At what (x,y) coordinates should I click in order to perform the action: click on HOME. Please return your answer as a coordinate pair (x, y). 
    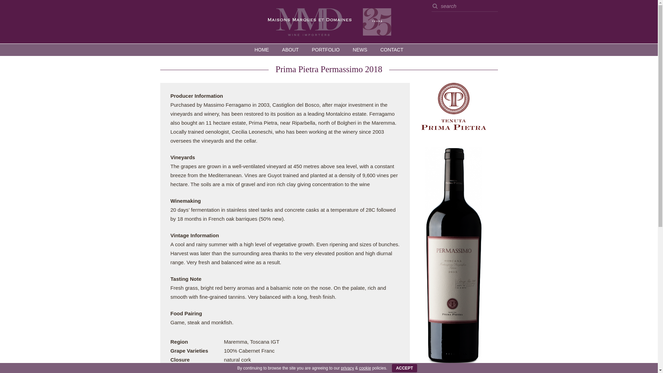
    Looking at the image, I should click on (262, 50).